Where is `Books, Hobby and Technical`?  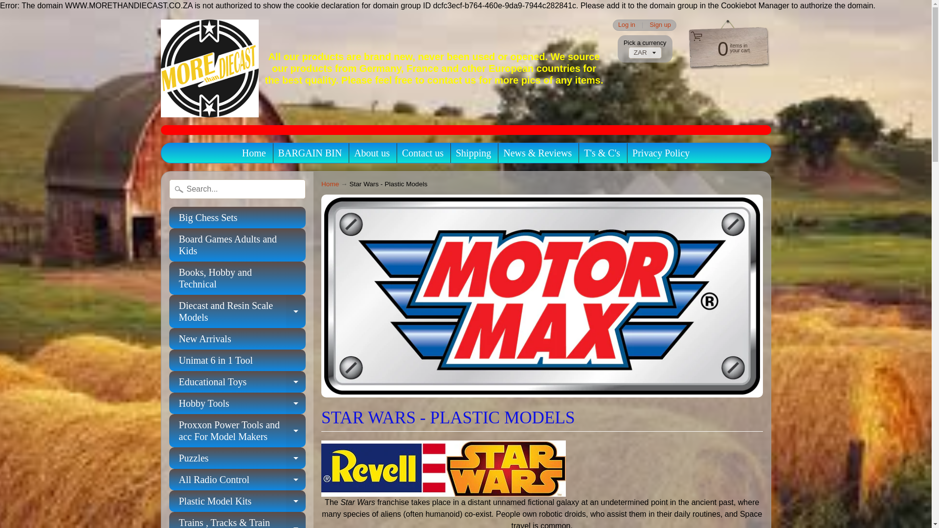 Books, Hobby and Technical is located at coordinates (237, 278).